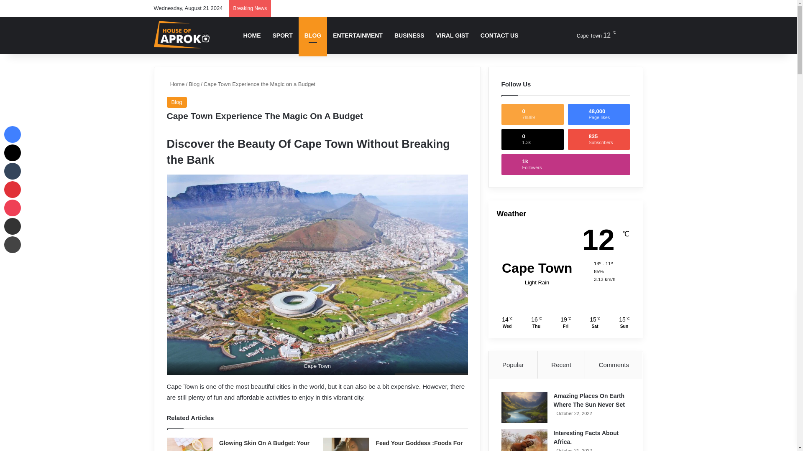 This screenshot has height=451, width=803. Describe the element at coordinates (182, 35) in the screenshot. I see `House of Aproko` at that location.